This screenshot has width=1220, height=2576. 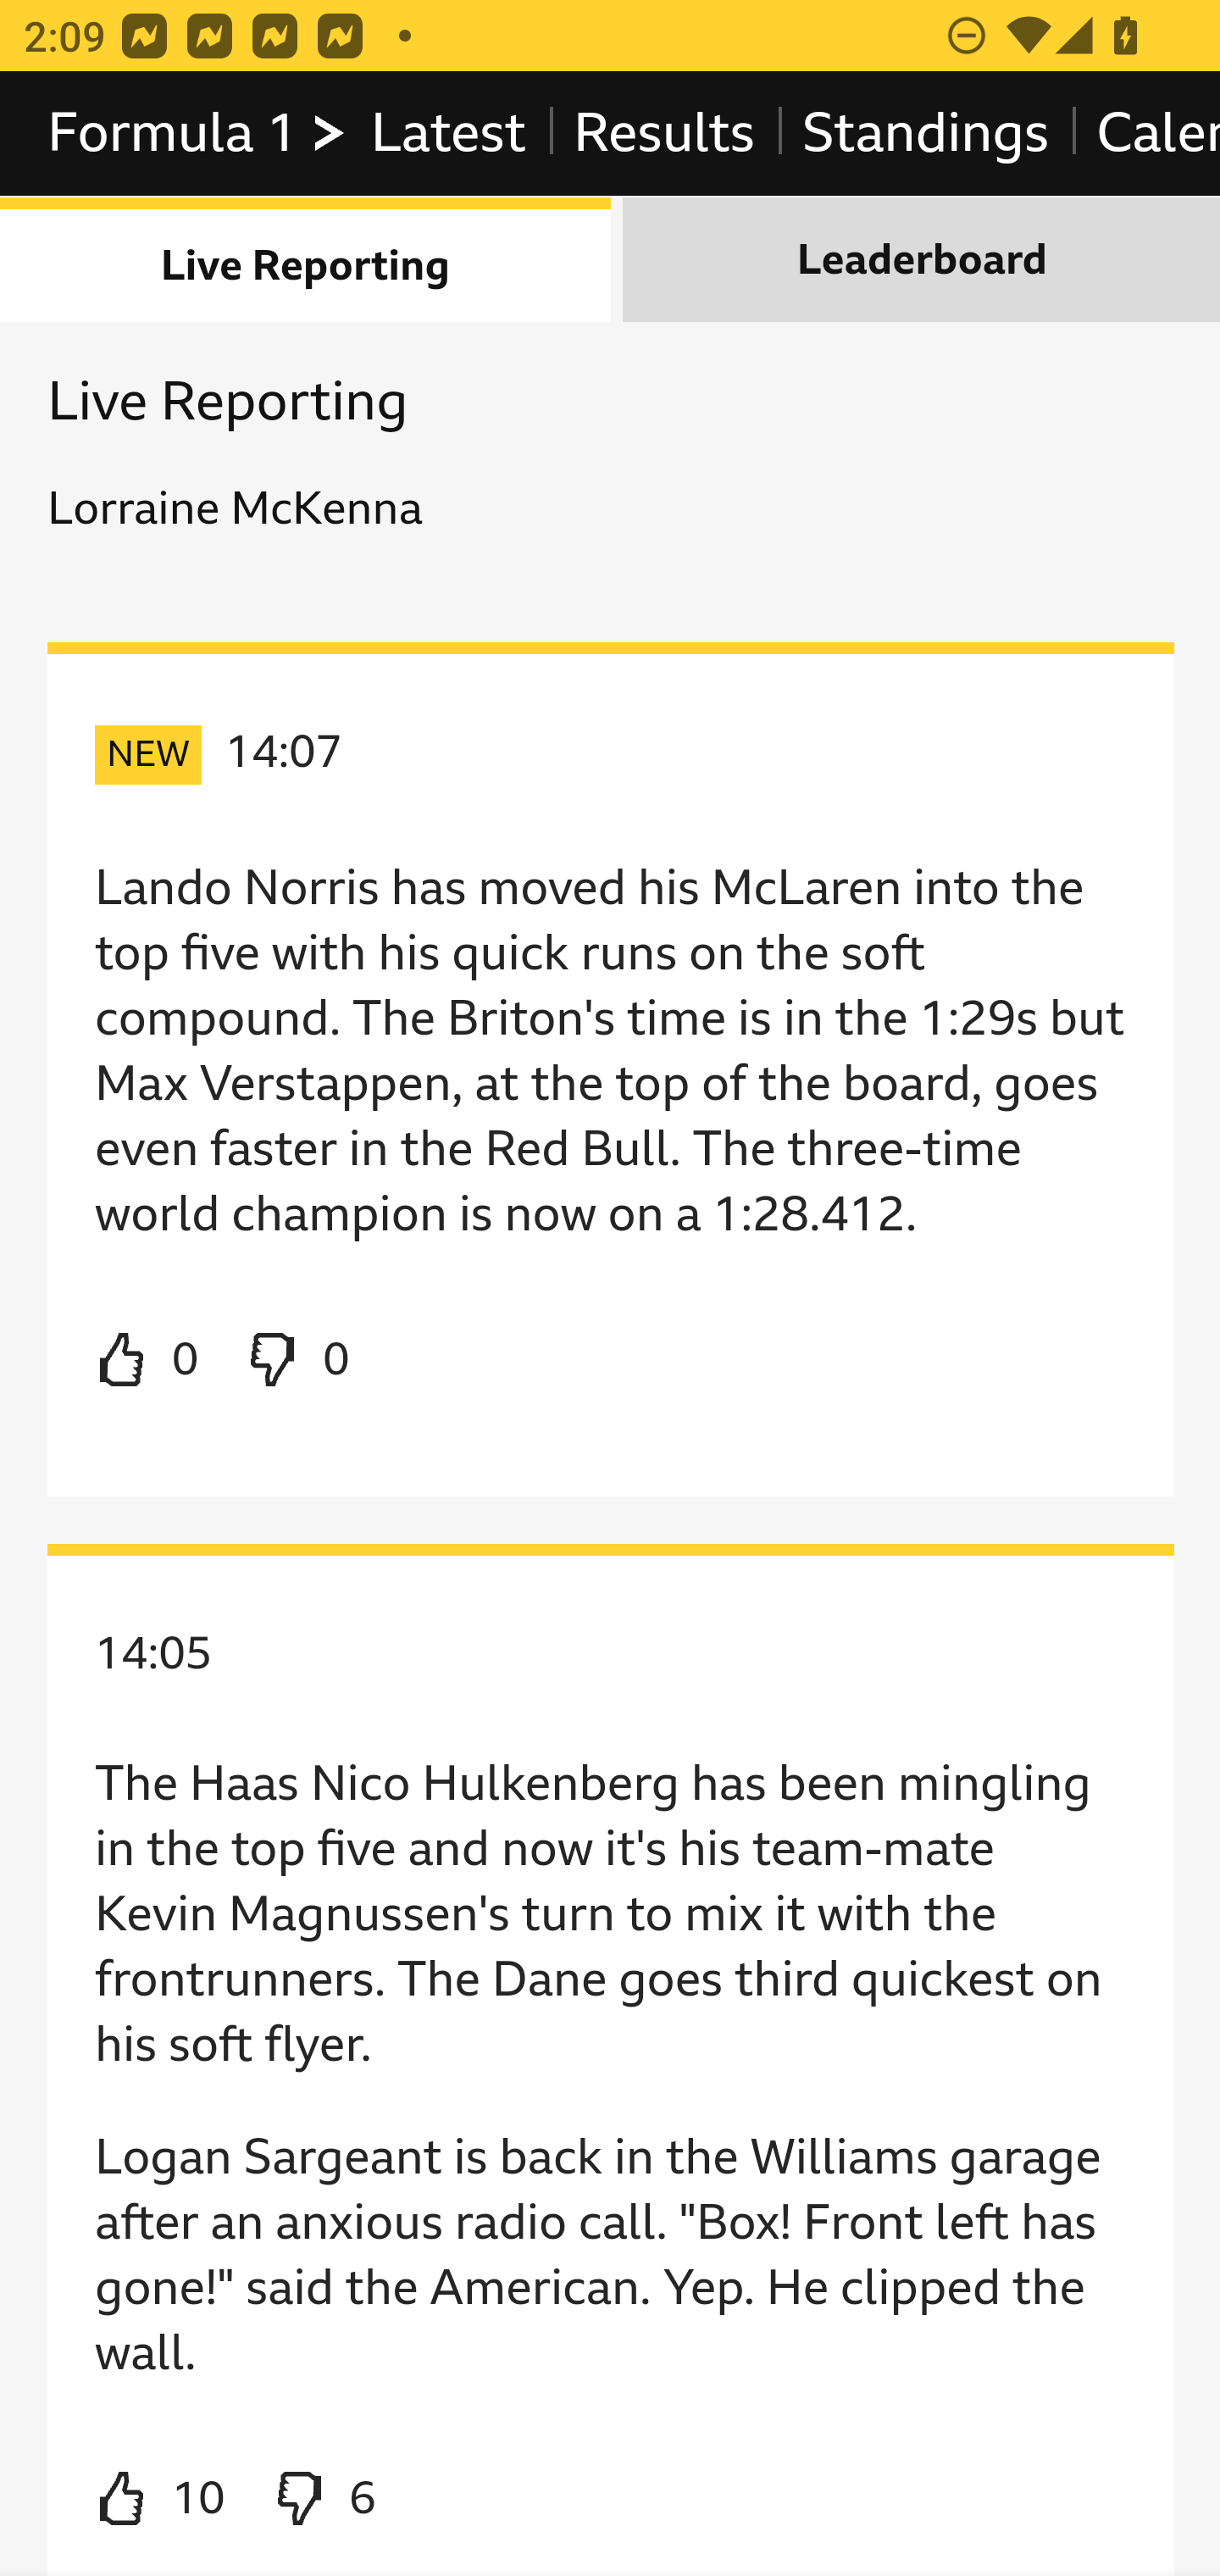 I want to click on Like, so click(x=147, y=1361).